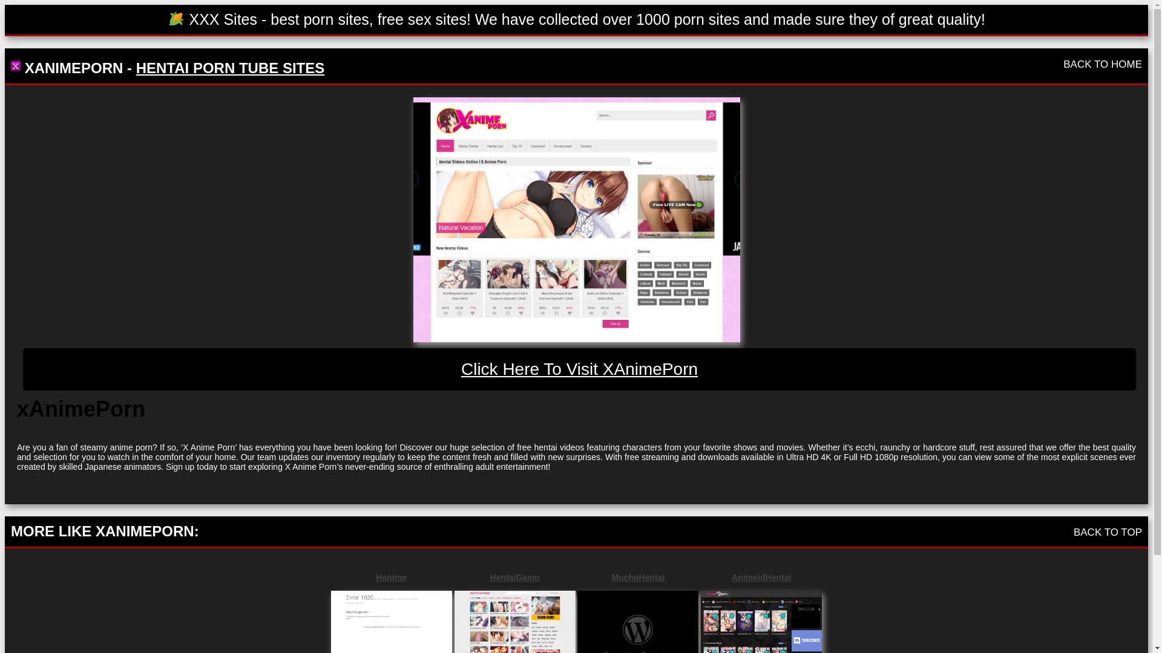 This screenshot has width=1162, height=653. What do you see at coordinates (576, 219) in the screenshot?
I see `xAnimePorn` at bounding box center [576, 219].